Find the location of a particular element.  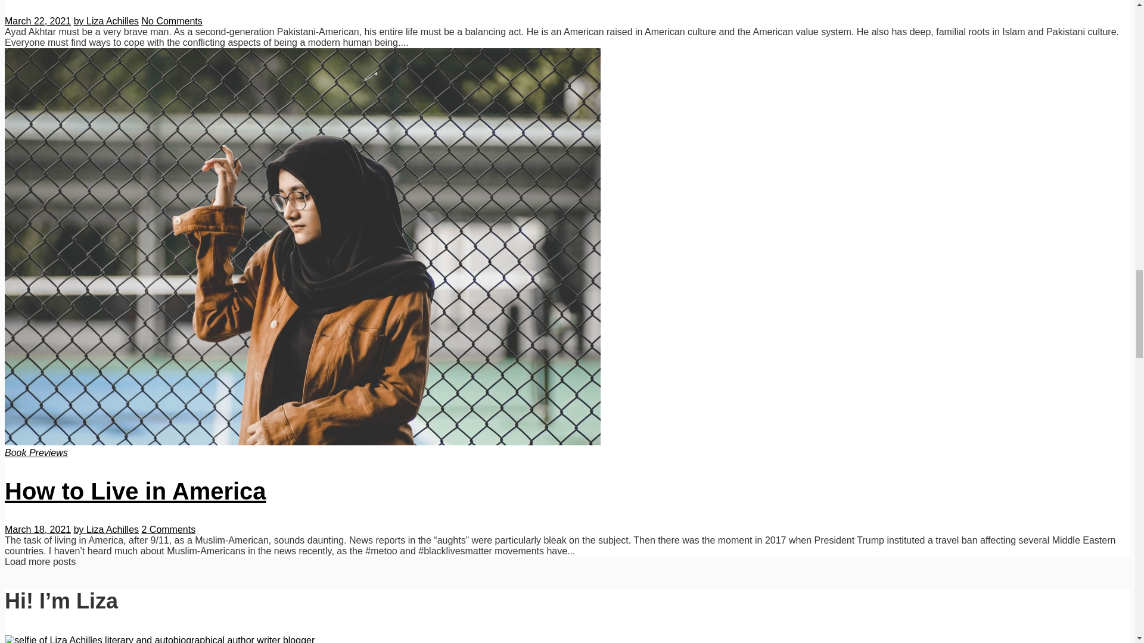

March 22, 2021 is located at coordinates (38, 21).